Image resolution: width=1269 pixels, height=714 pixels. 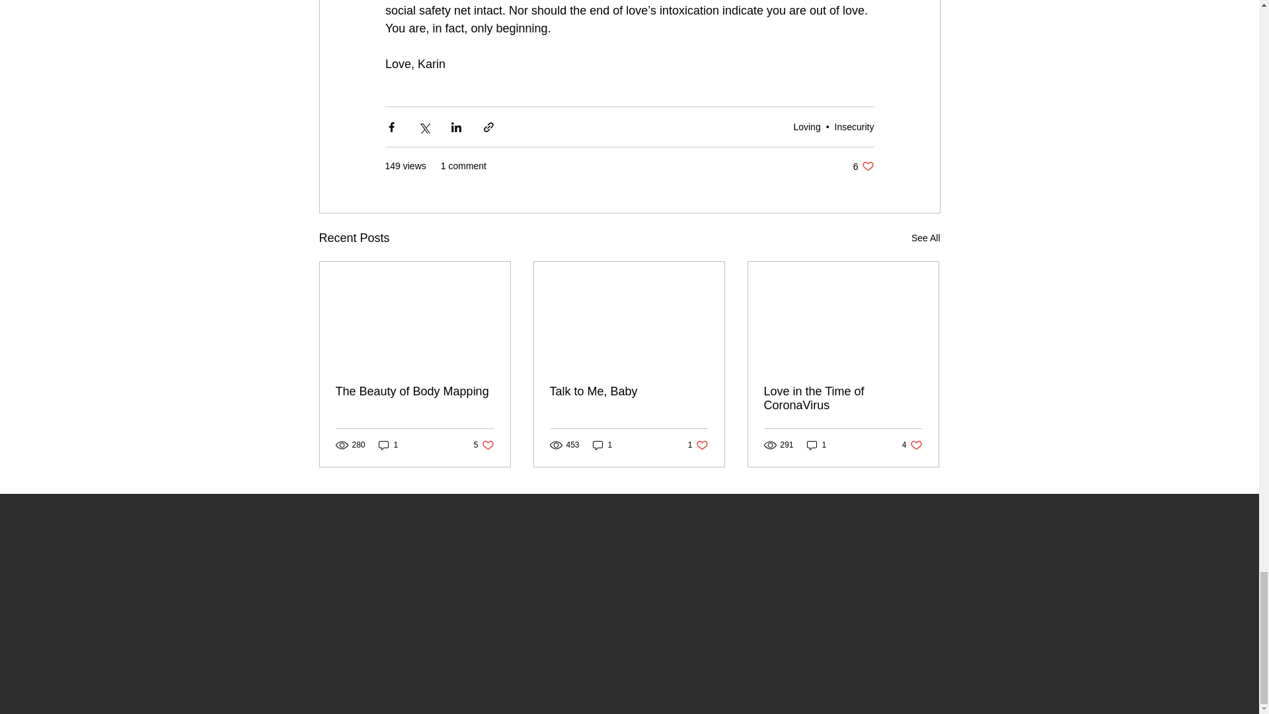 What do you see at coordinates (854, 126) in the screenshot?
I see `Talk to Me, Baby` at bounding box center [854, 126].